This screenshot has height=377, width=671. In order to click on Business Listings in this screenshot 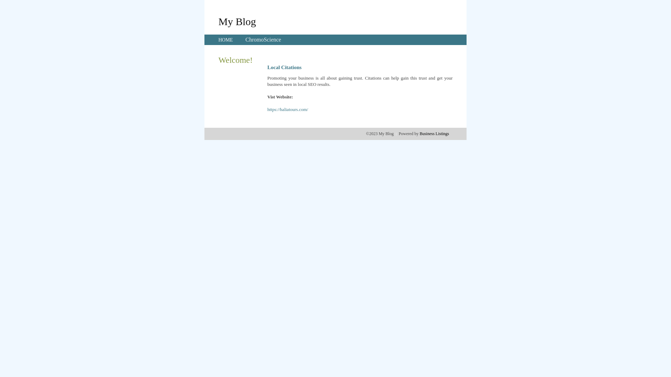, I will do `click(434, 134)`.